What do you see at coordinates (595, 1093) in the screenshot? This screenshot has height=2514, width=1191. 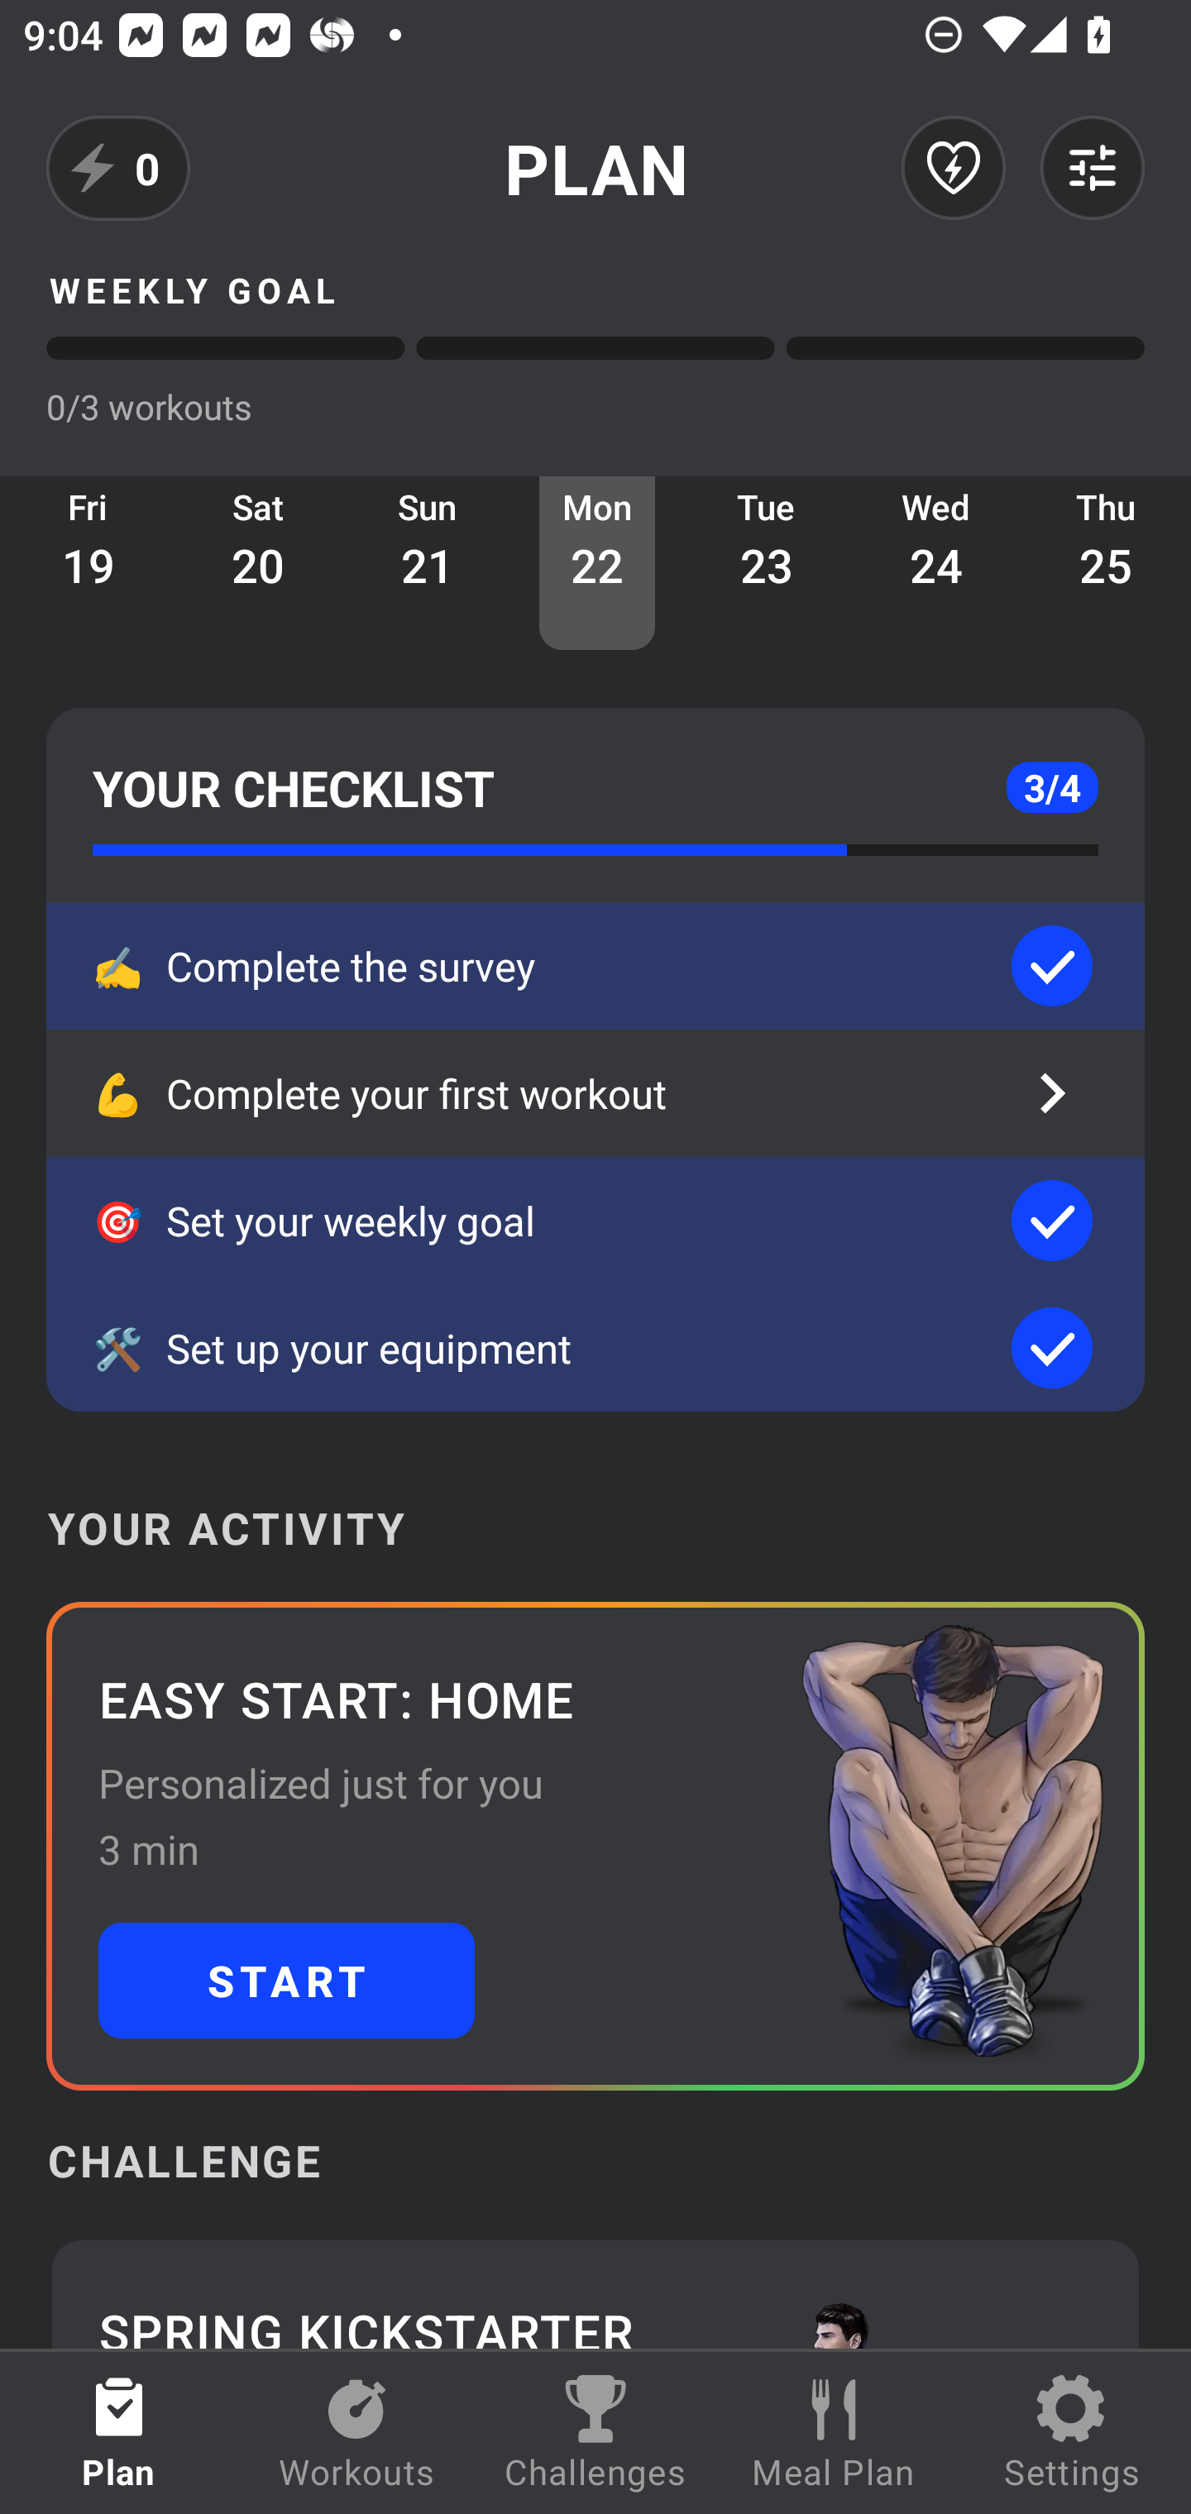 I see `💪 Complete your first workout` at bounding box center [595, 1093].